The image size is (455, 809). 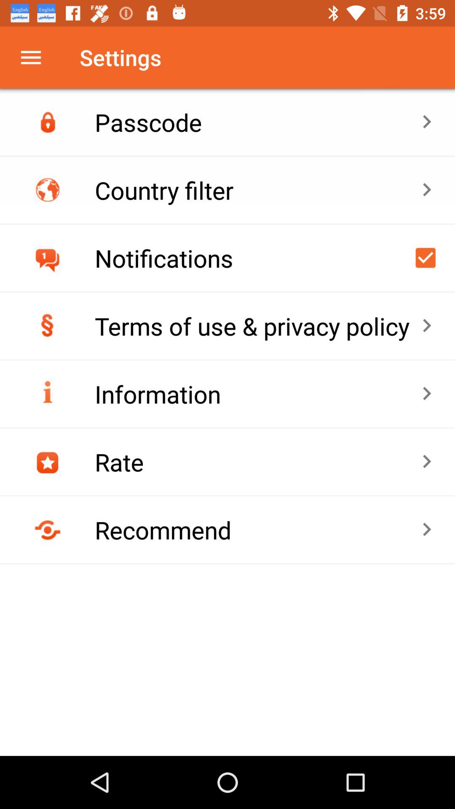 I want to click on select icon below the passcode icon, so click(x=258, y=190).